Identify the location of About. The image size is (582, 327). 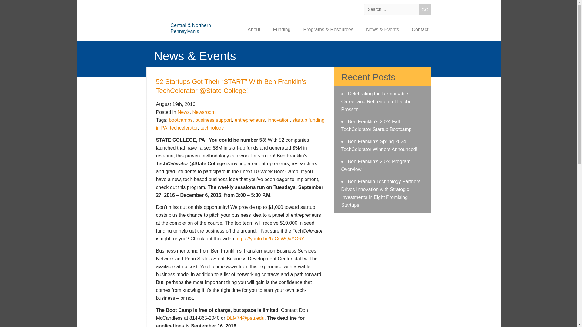
(254, 30).